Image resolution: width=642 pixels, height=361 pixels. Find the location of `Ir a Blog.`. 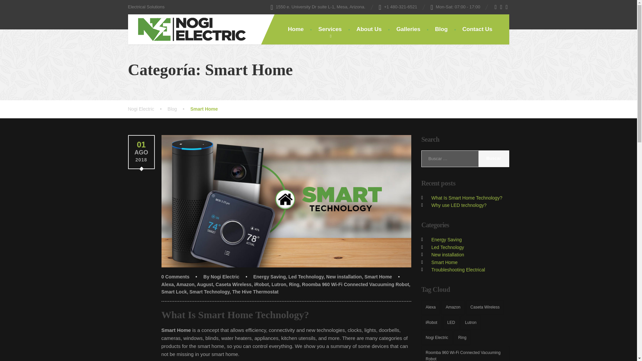

Ir a Blog. is located at coordinates (179, 109).